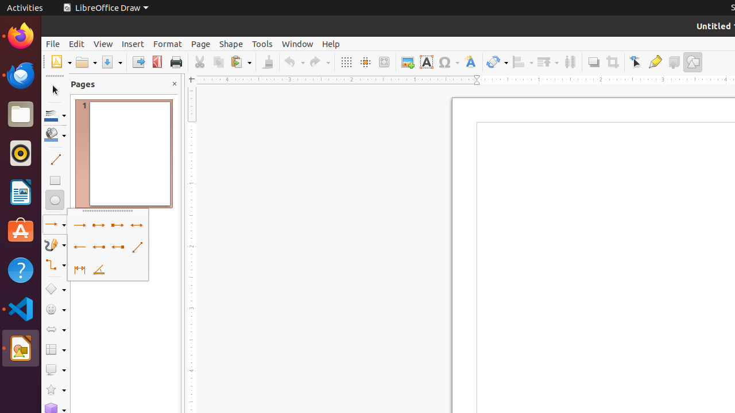 The height and width of the screenshot is (413, 735). What do you see at coordinates (471, 62) in the screenshot?
I see `Fontwork Style` at bounding box center [471, 62].